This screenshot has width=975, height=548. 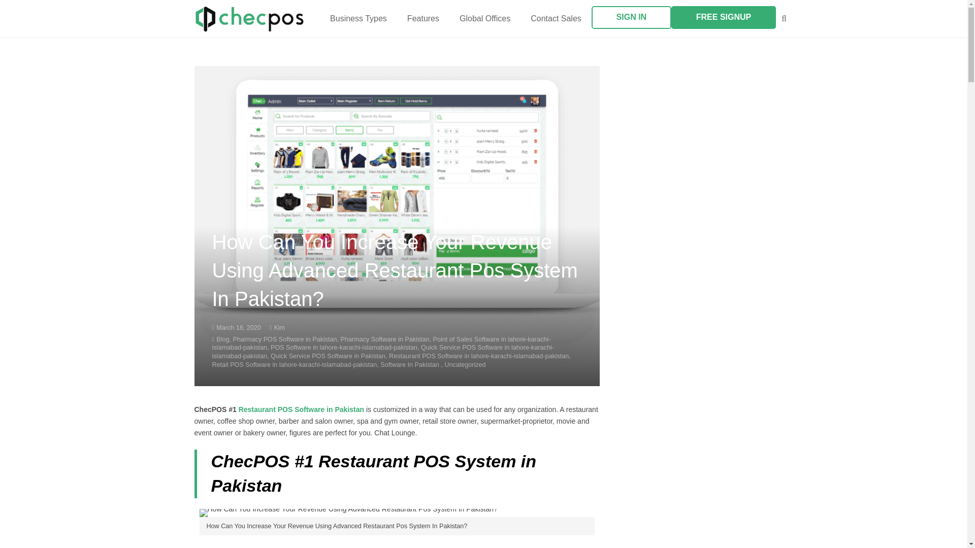 I want to click on Global Offices, so click(x=485, y=18).